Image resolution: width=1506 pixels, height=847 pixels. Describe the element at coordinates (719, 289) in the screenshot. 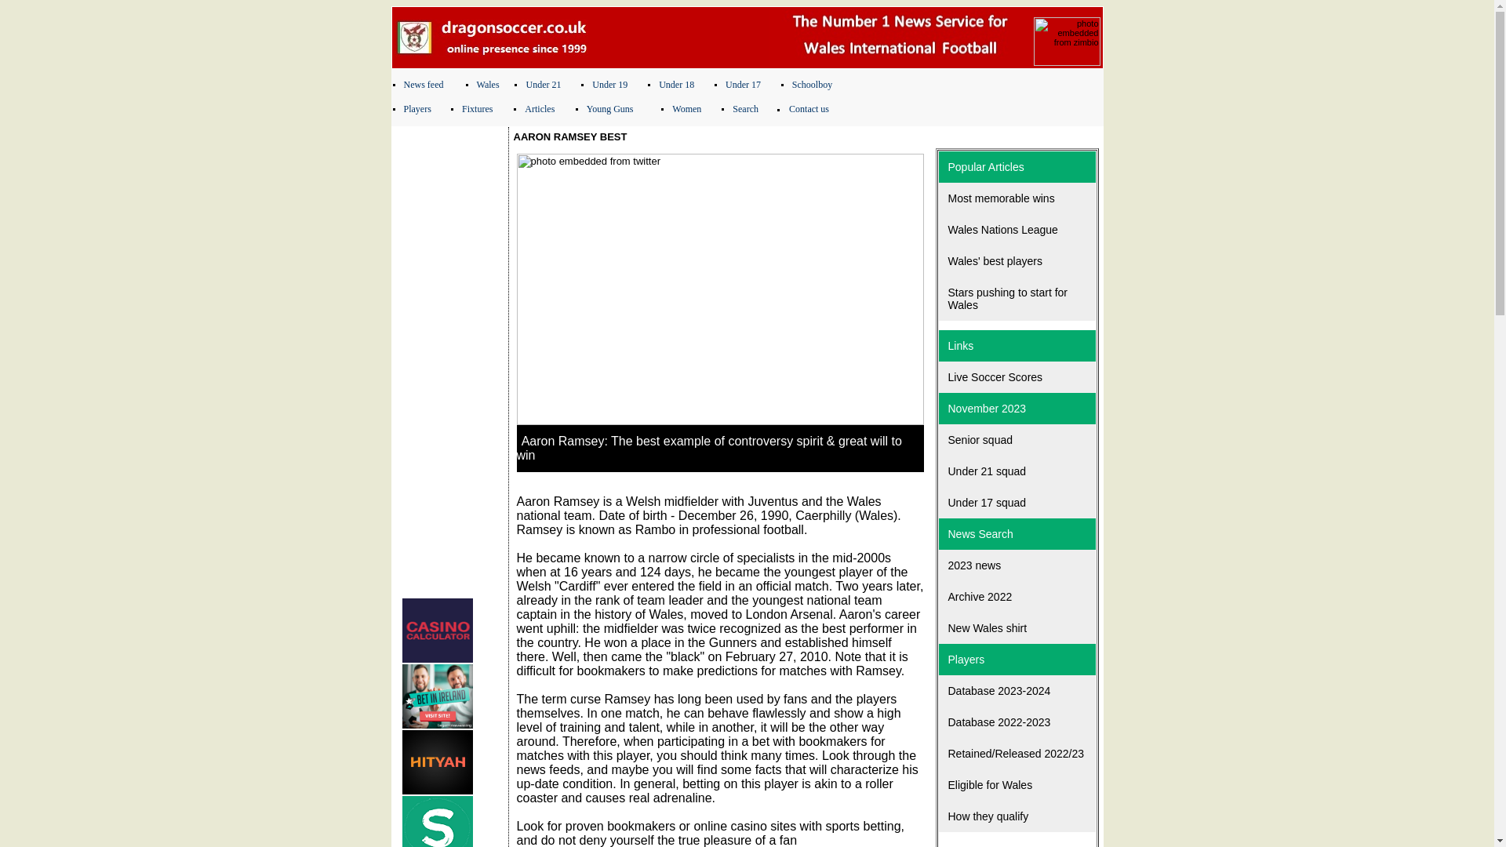

I see `photo embedded from twitter` at that location.